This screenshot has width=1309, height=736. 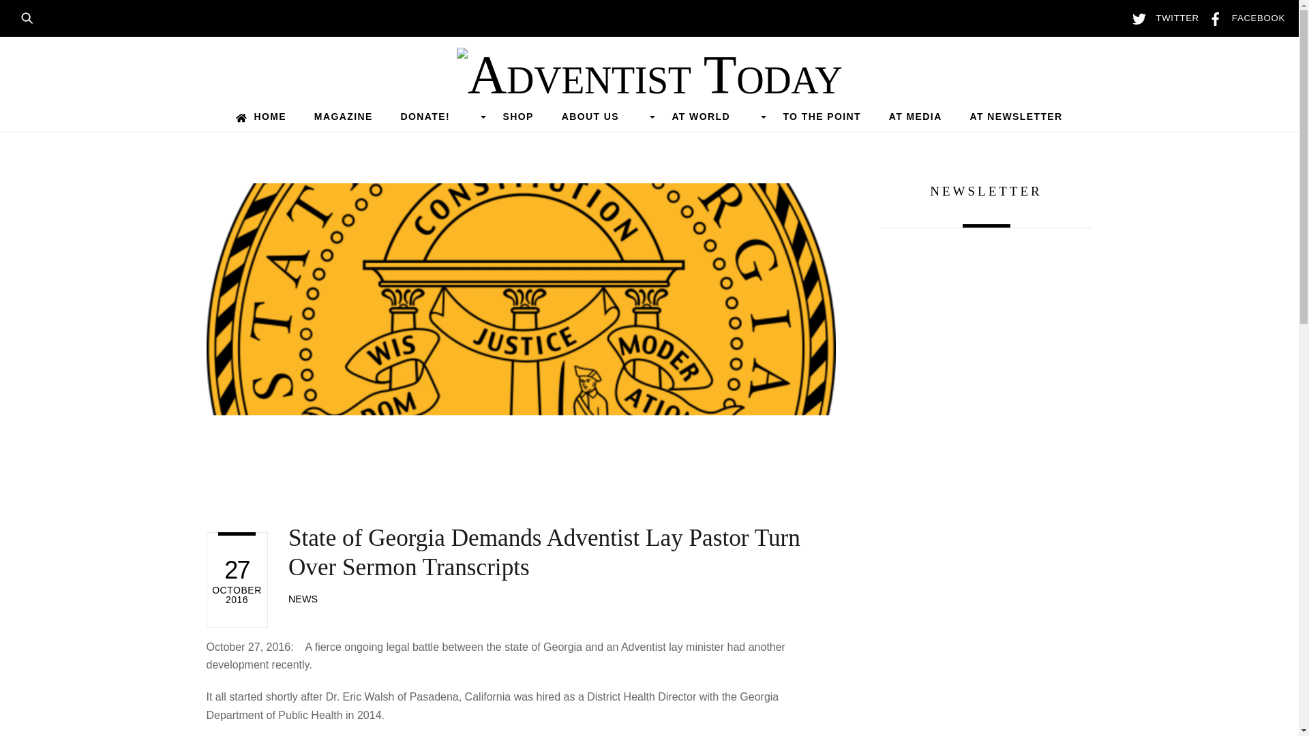 What do you see at coordinates (822, 117) in the screenshot?
I see `TO THE POINT` at bounding box center [822, 117].